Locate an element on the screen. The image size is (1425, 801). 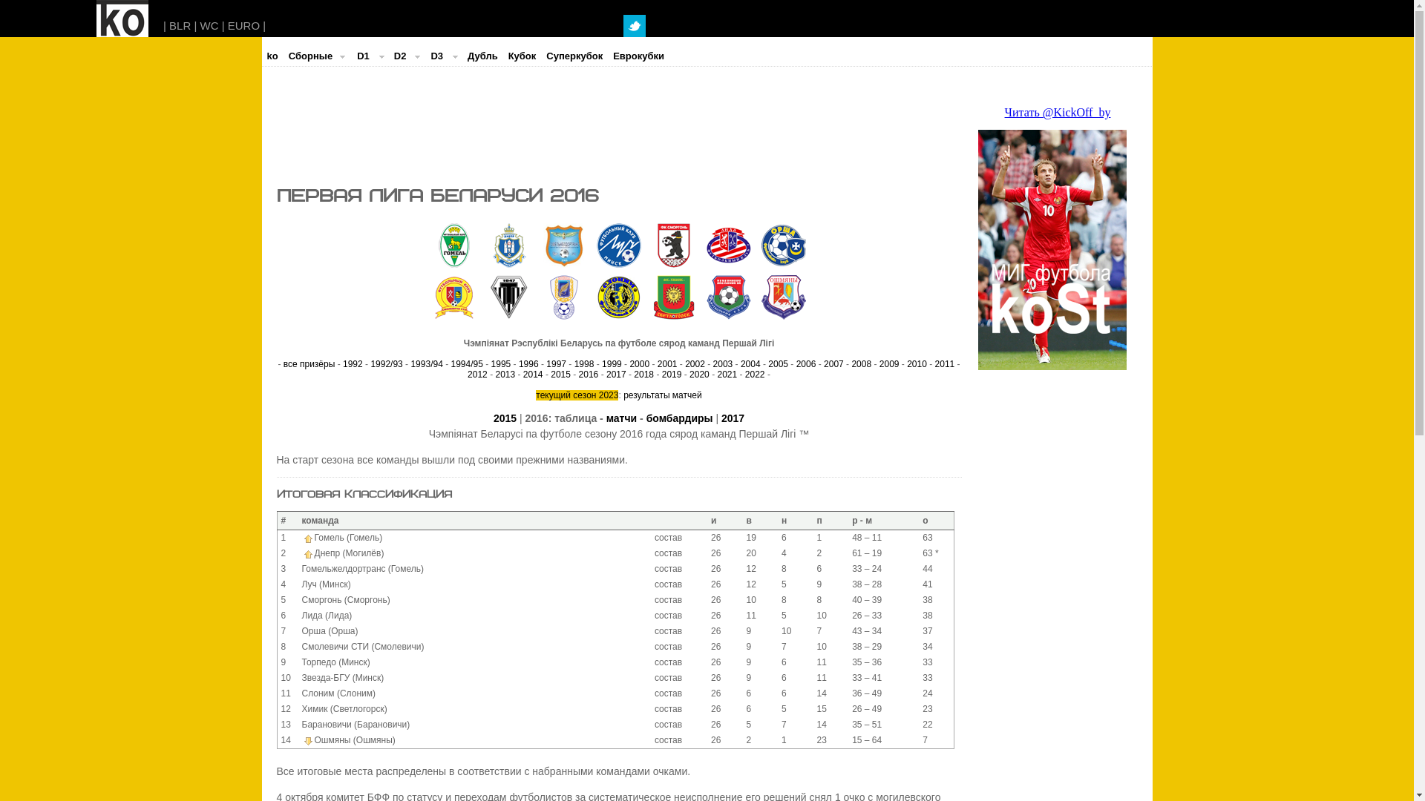
1996 is located at coordinates (528, 364).